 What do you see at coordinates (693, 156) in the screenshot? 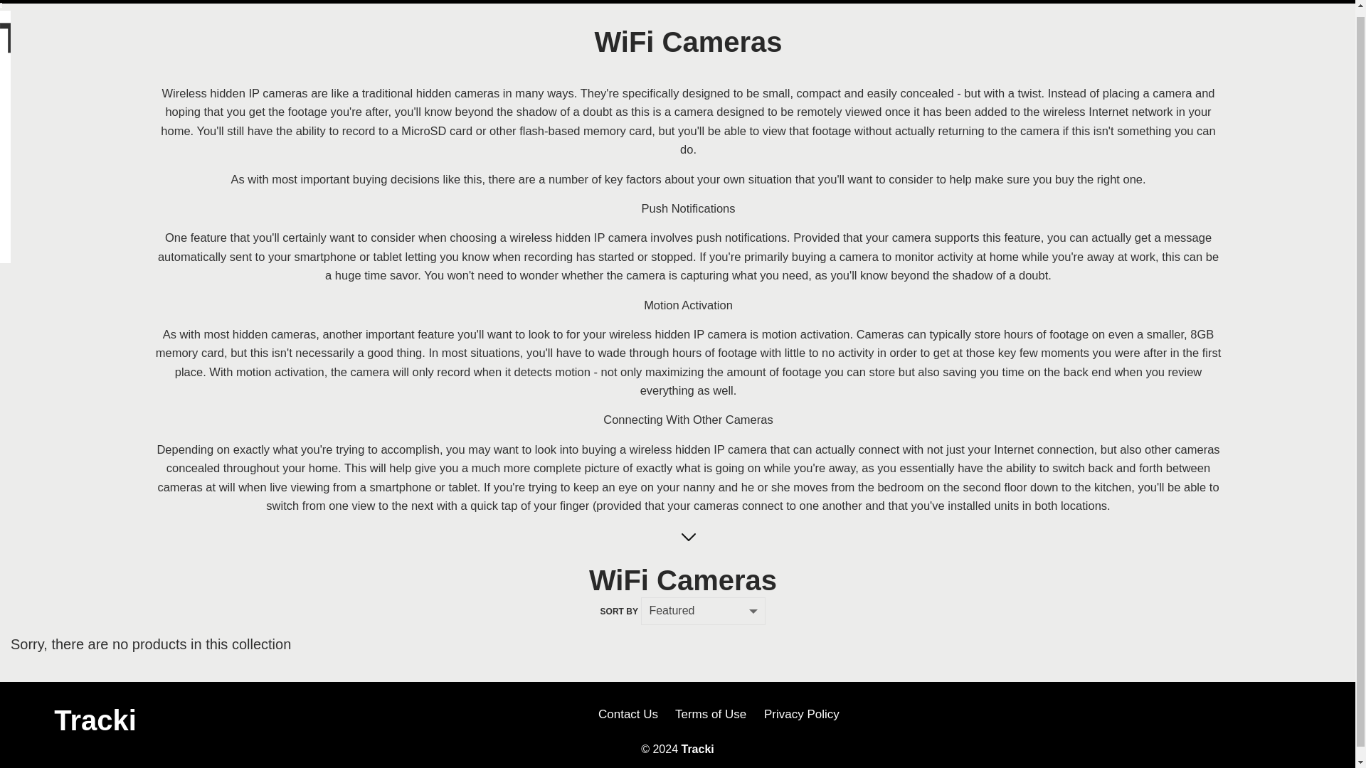
I see `Blog` at bounding box center [693, 156].